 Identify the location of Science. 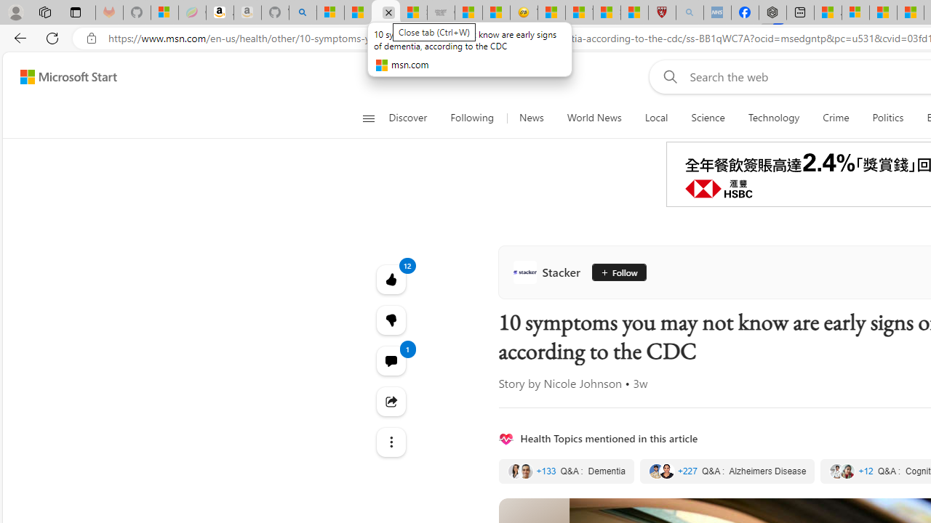
(708, 118).